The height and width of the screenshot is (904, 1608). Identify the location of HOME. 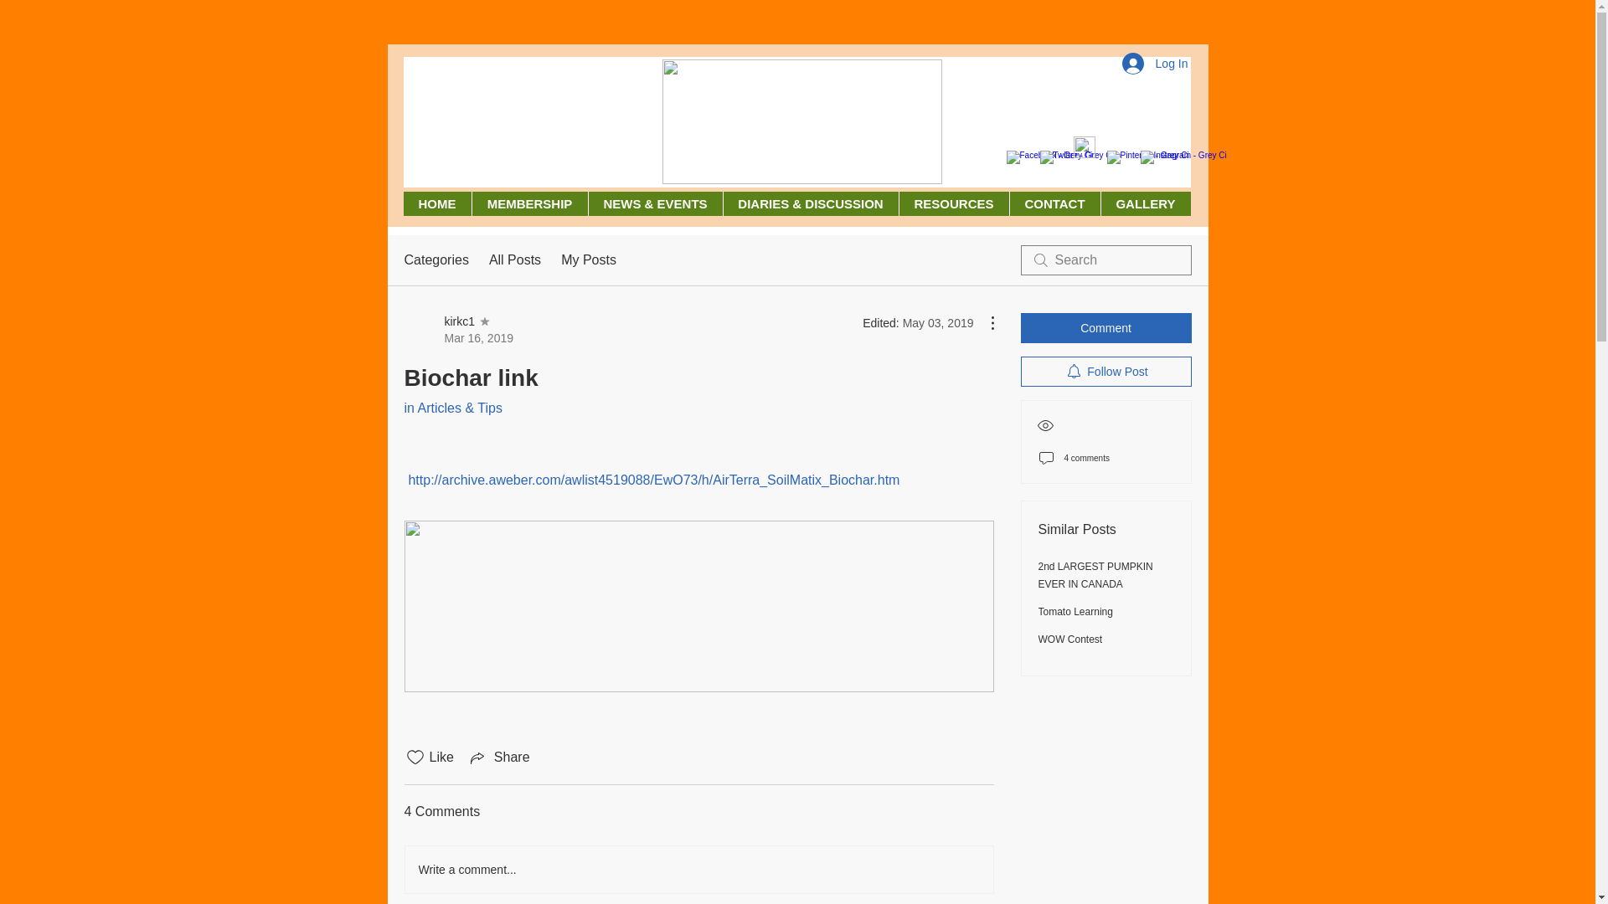
(1146, 203).